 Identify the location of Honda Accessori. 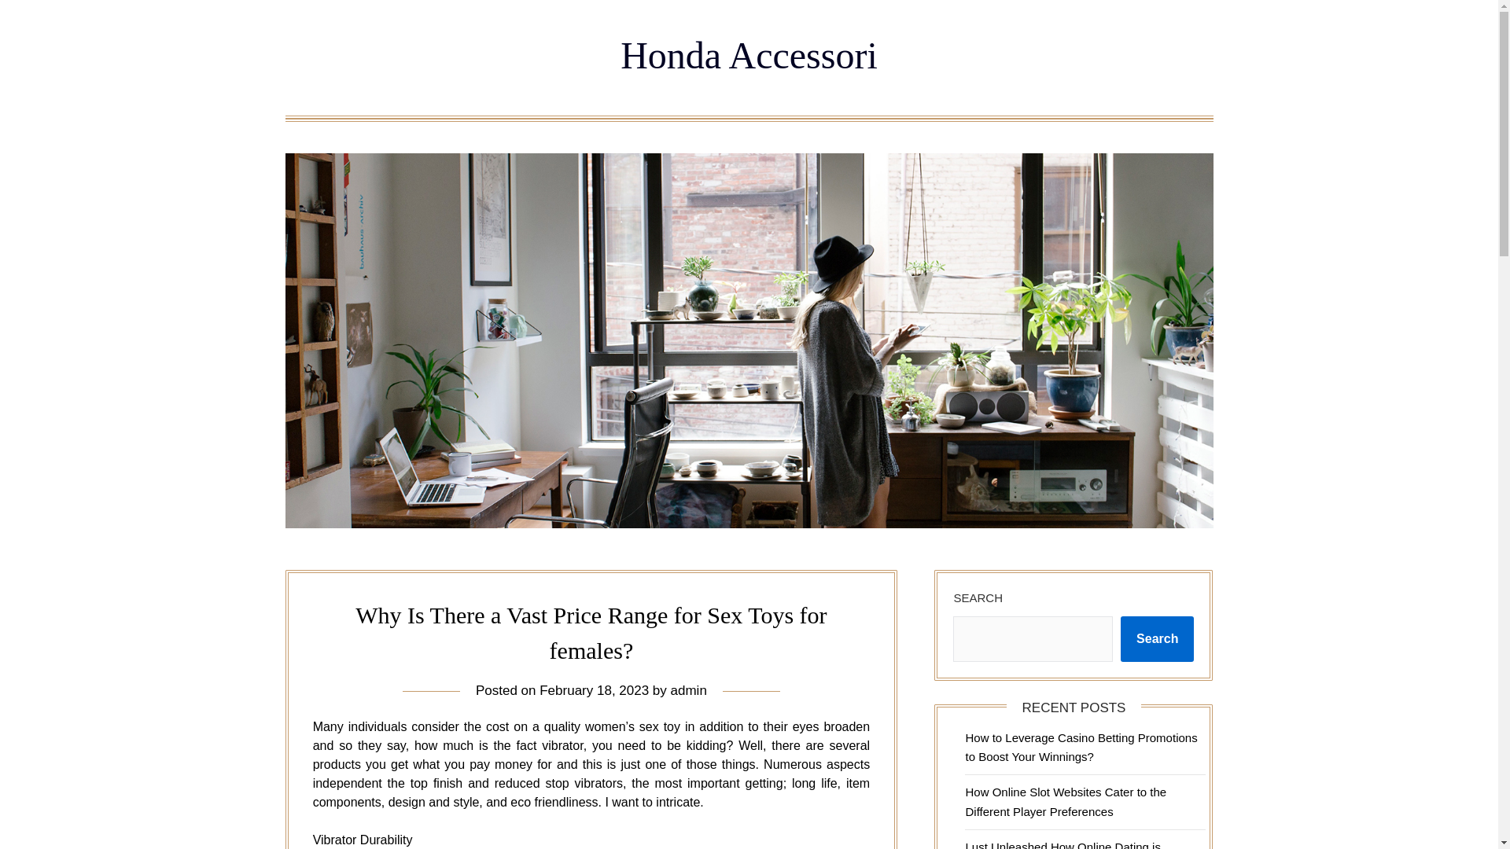
(749, 55).